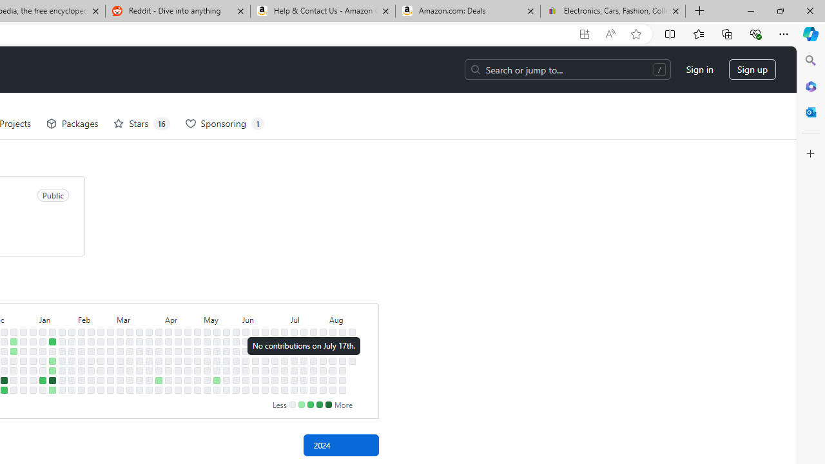 Image resolution: width=825 pixels, height=464 pixels. What do you see at coordinates (4, 360) in the screenshot?
I see `No contributions on December 13th.` at bounding box center [4, 360].